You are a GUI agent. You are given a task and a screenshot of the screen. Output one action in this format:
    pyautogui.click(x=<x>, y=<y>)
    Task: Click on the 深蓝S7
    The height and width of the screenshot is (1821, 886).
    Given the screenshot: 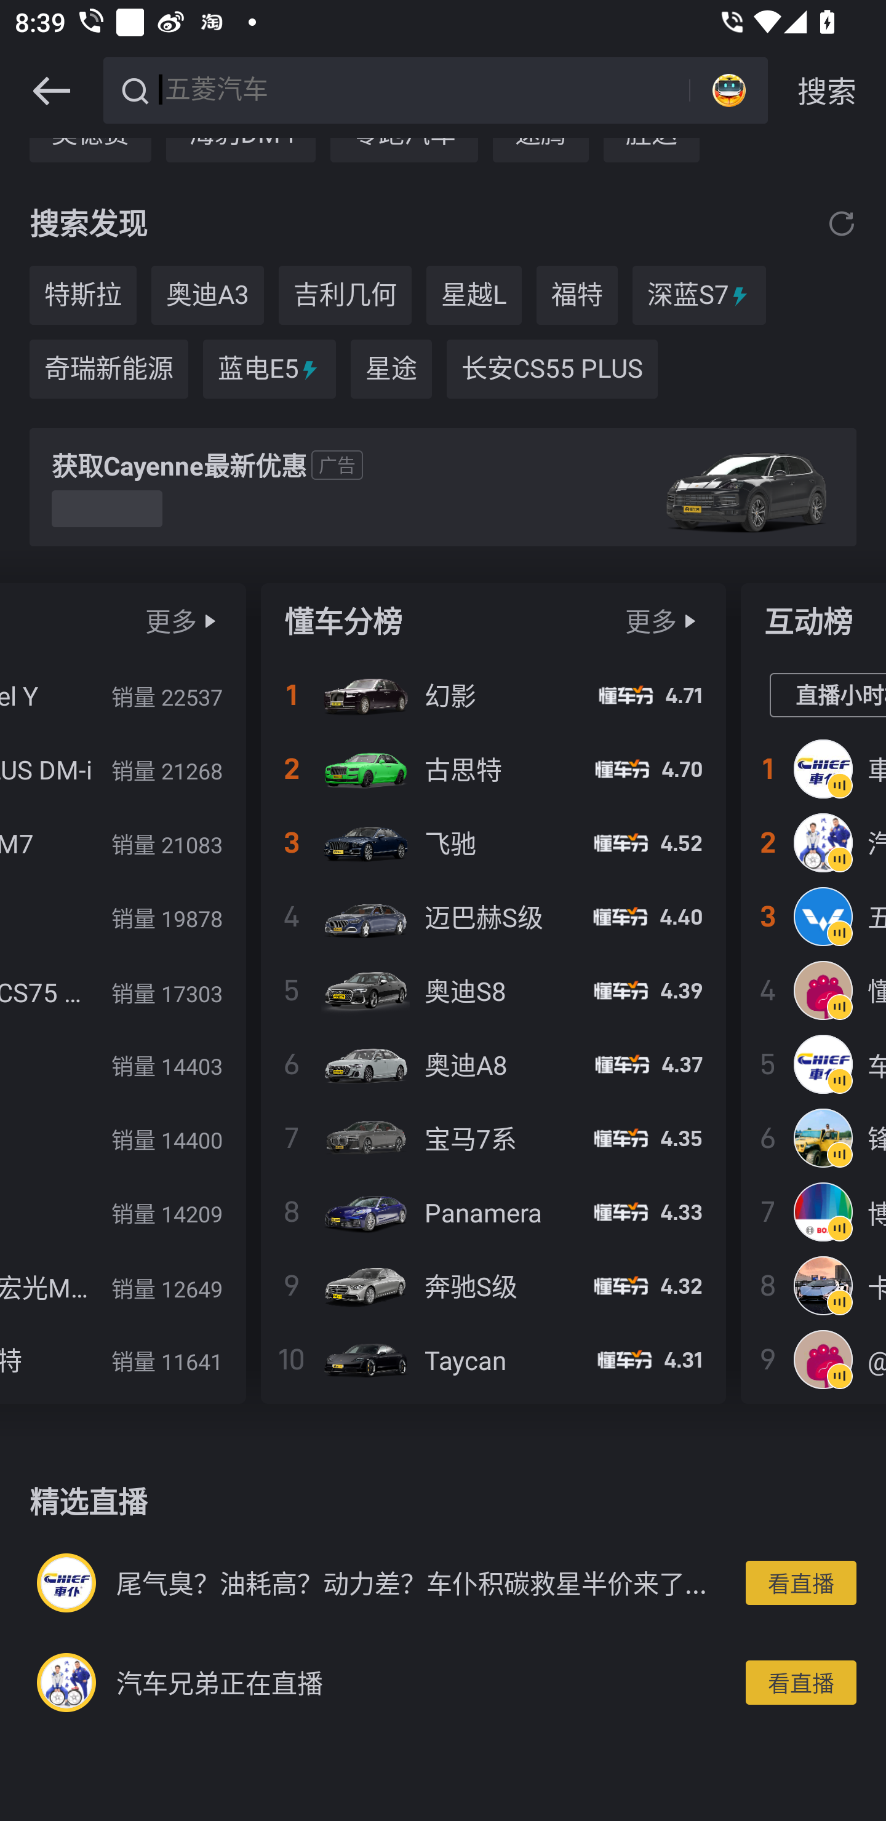 What is the action you would take?
    pyautogui.click(x=699, y=295)
    